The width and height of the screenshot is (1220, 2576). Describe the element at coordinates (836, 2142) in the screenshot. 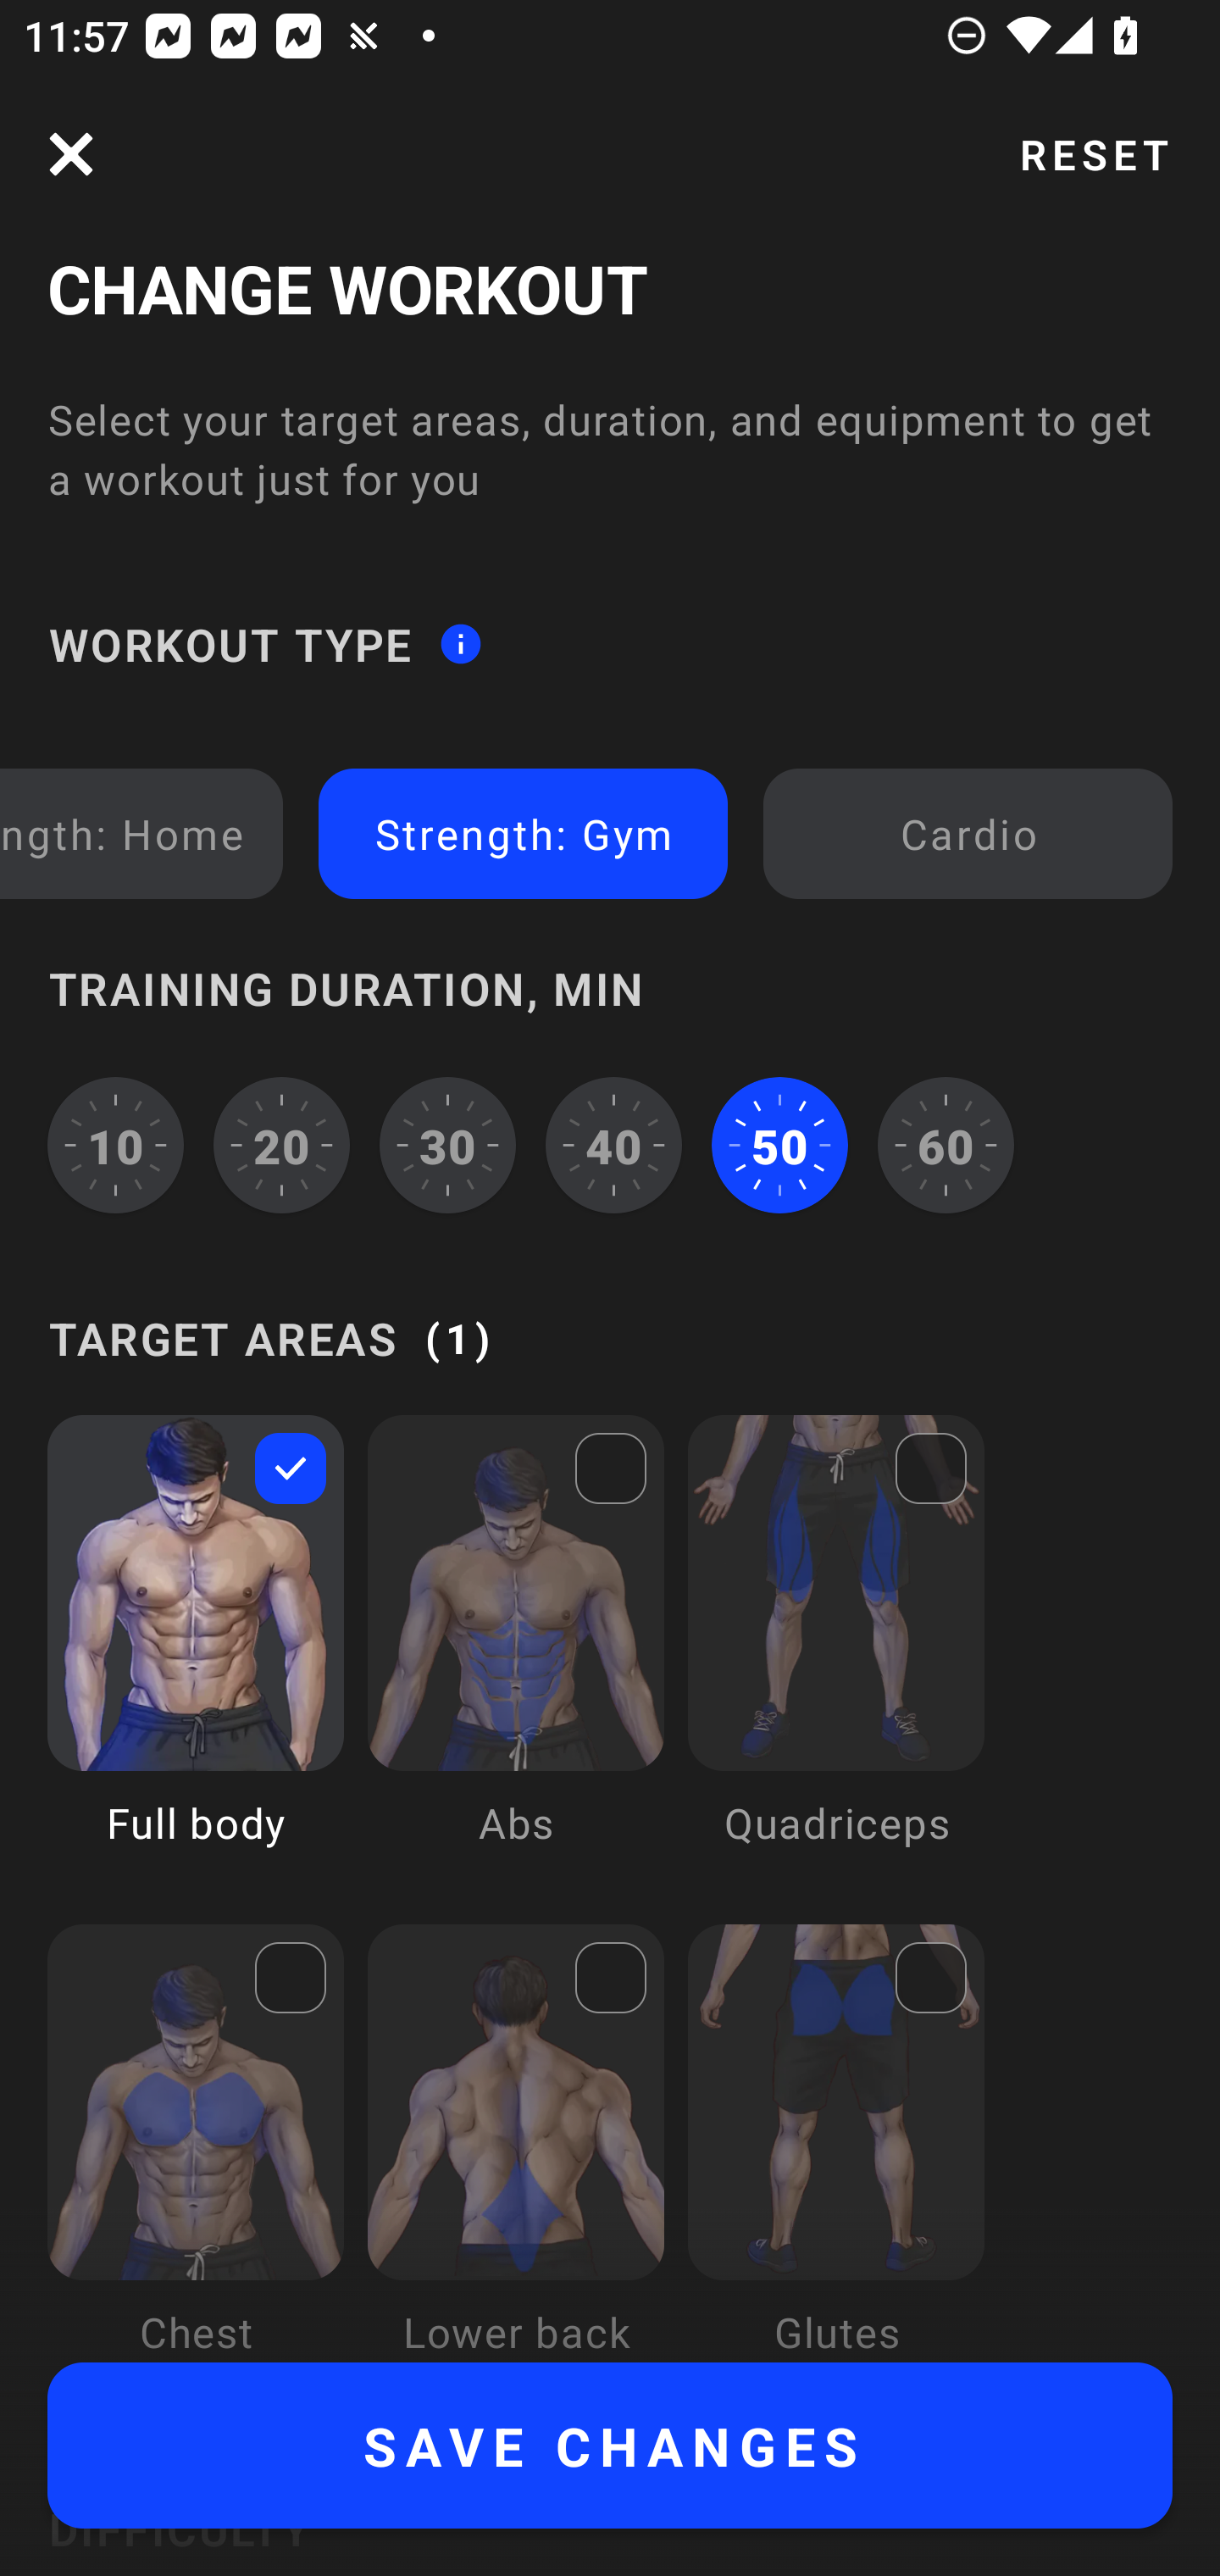

I see `Glutes` at that location.